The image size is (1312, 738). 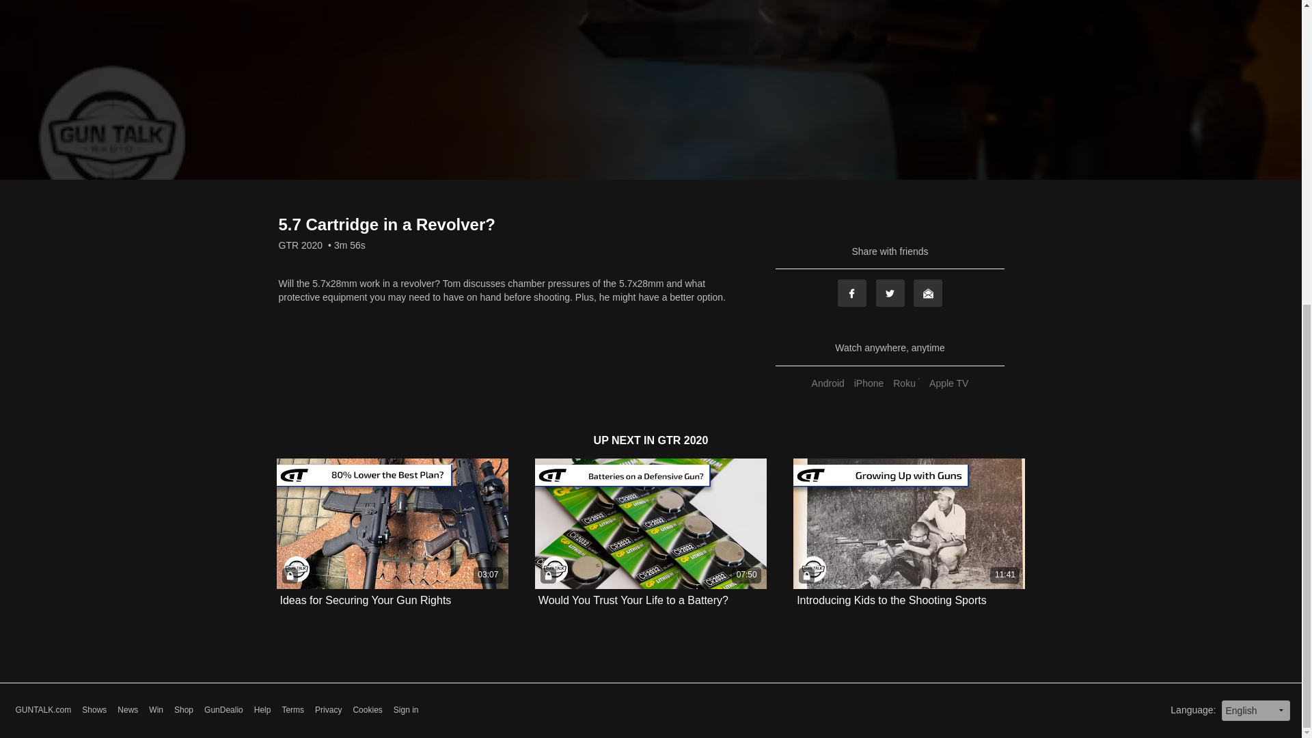 I want to click on 11:41, so click(x=909, y=523).